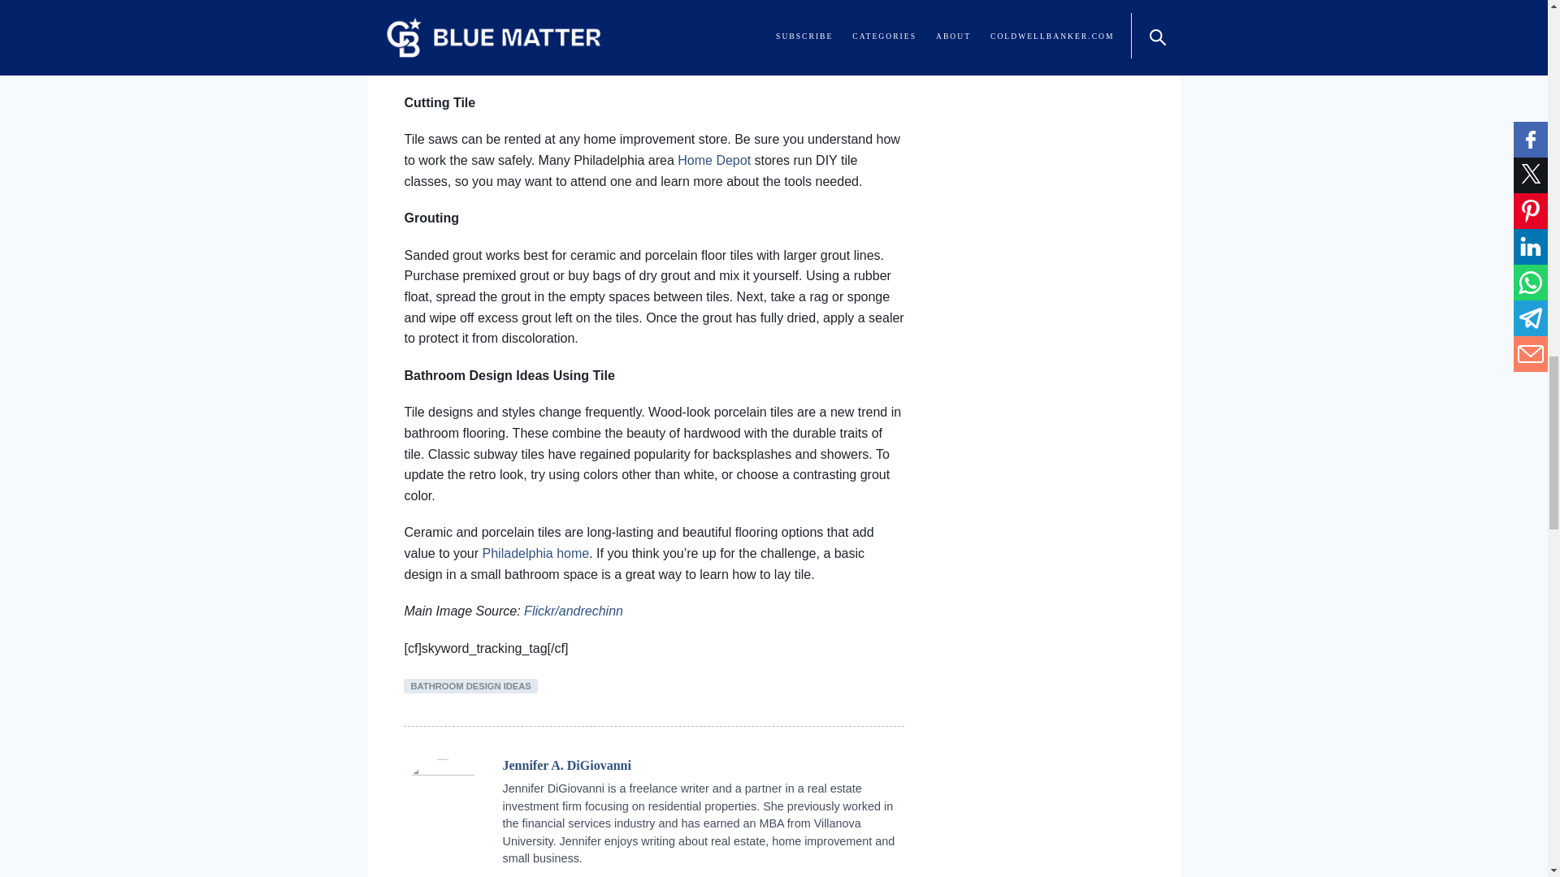 The height and width of the screenshot is (877, 1560). What do you see at coordinates (565, 765) in the screenshot?
I see `Jennifer A. DiGiovanni` at bounding box center [565, 765].